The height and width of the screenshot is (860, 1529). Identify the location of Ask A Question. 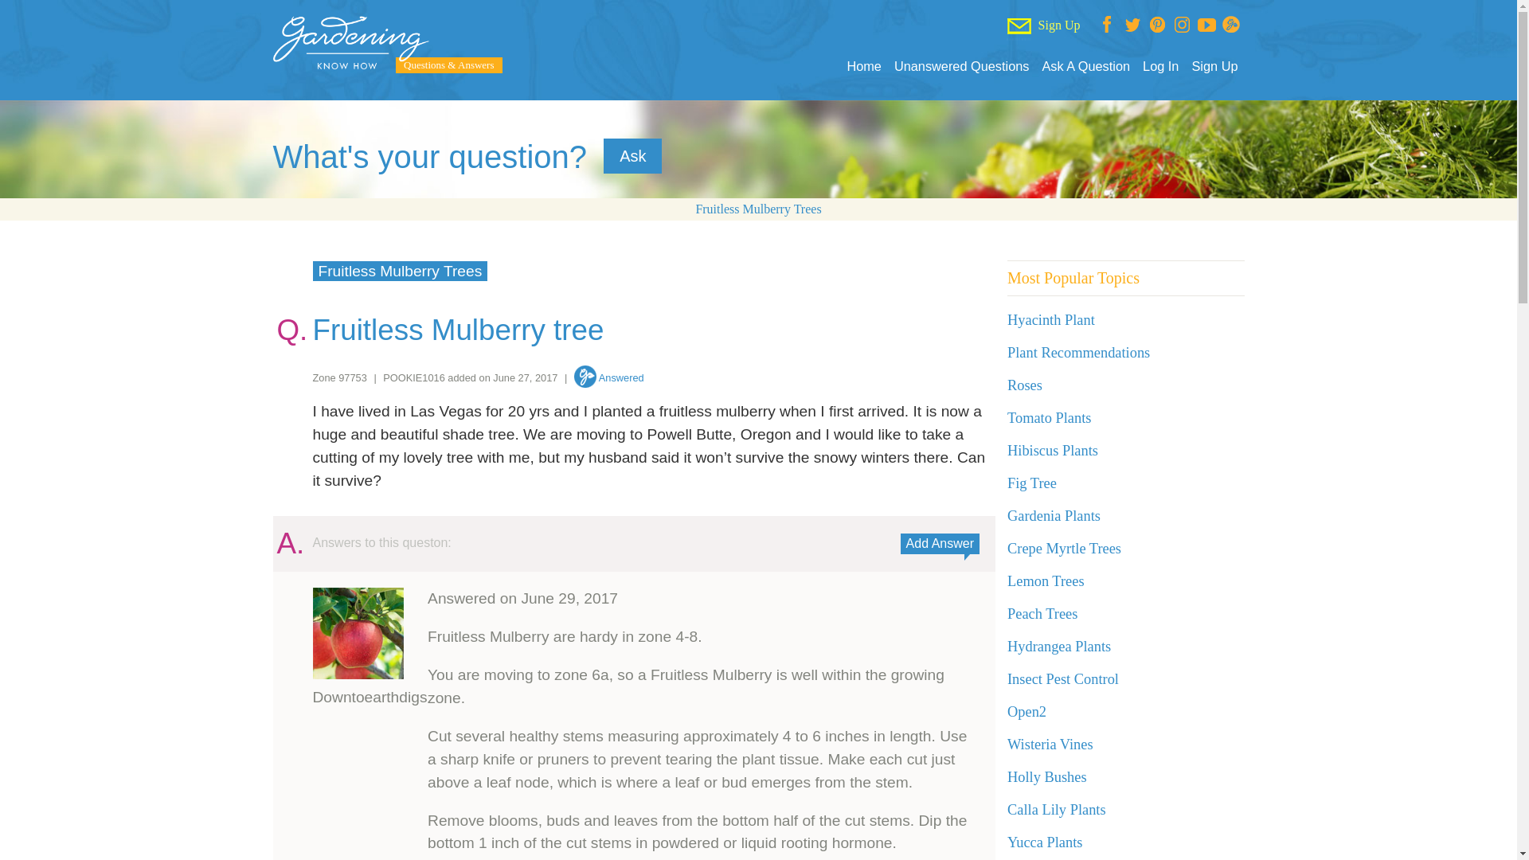
(1085, 66).